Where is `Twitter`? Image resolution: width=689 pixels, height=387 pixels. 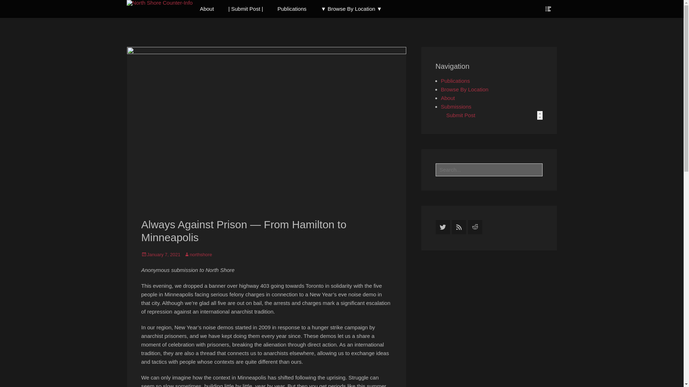
Twitter is located at coordinates (442, 227).